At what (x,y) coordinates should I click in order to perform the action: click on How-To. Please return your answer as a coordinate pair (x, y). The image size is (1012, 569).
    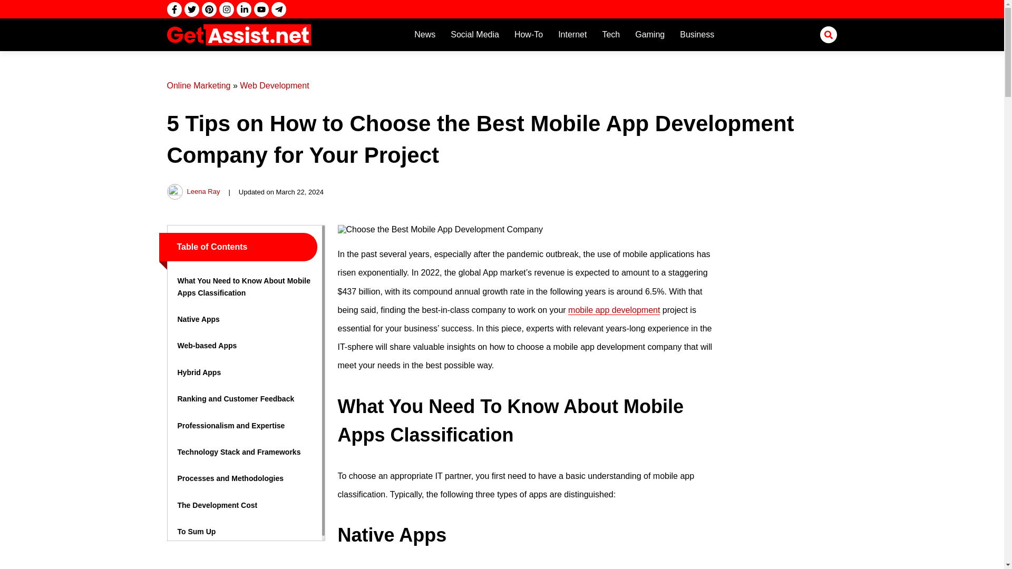
    Looking at the image, I should click on (528, 34).